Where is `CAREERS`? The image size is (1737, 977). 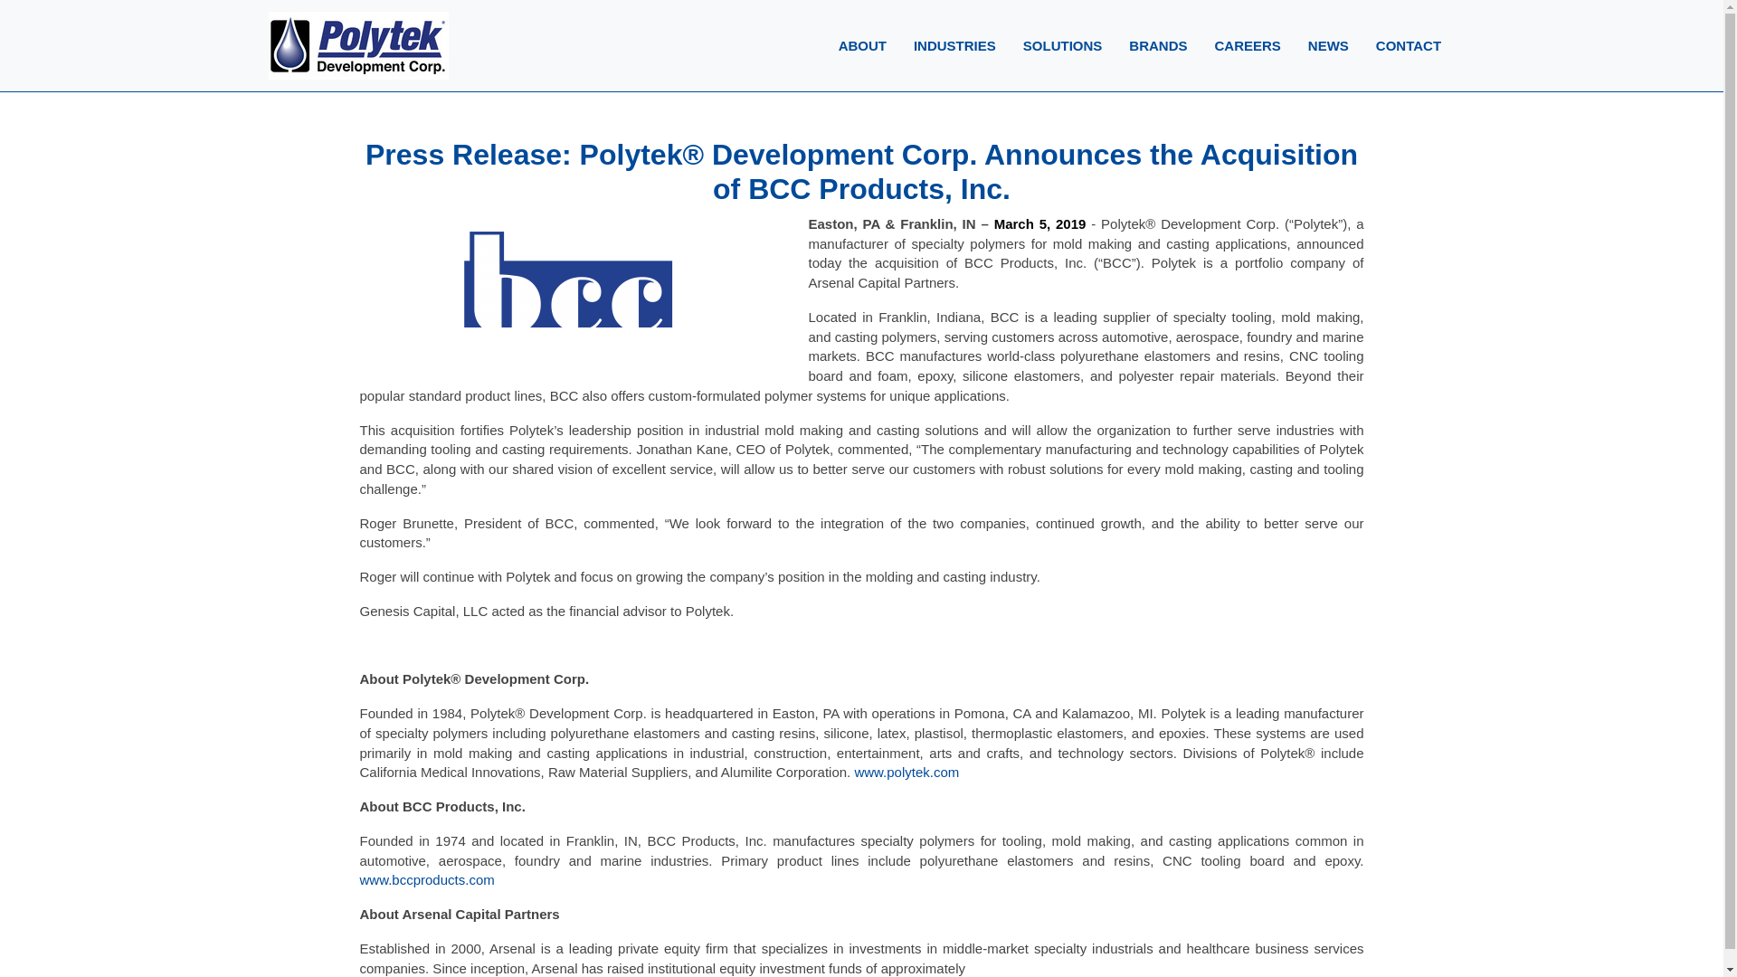
CAREERS is located at coordinates (1247, 46).